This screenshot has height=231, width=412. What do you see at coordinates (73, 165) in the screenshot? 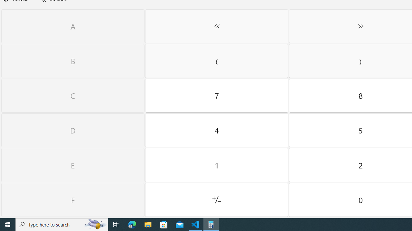
I see `E` at bounding box center [73, 165].